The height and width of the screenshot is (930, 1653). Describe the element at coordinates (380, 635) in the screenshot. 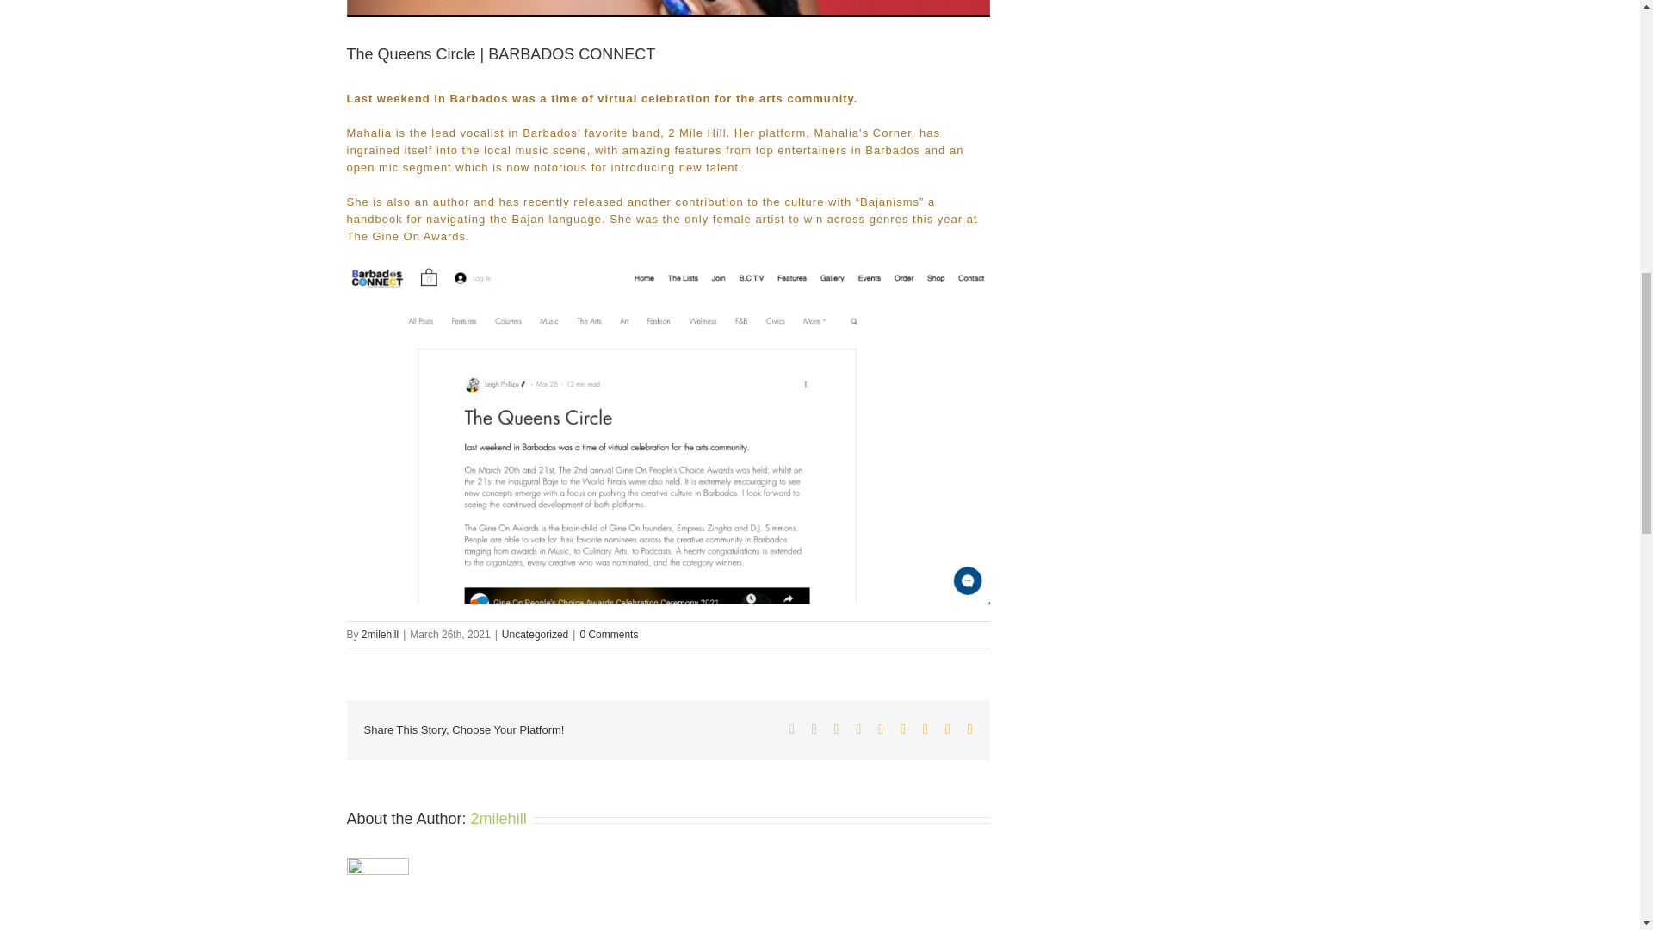

I see `Posts by 2milehill` at that location.